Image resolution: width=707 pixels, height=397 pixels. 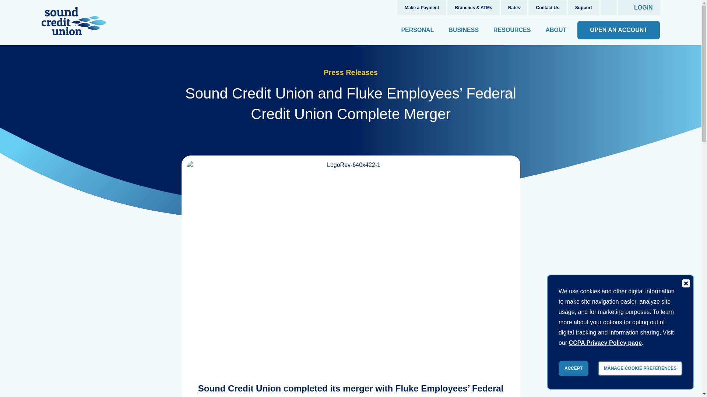 I want to click on Contact Us, so click(x=547, y=8).